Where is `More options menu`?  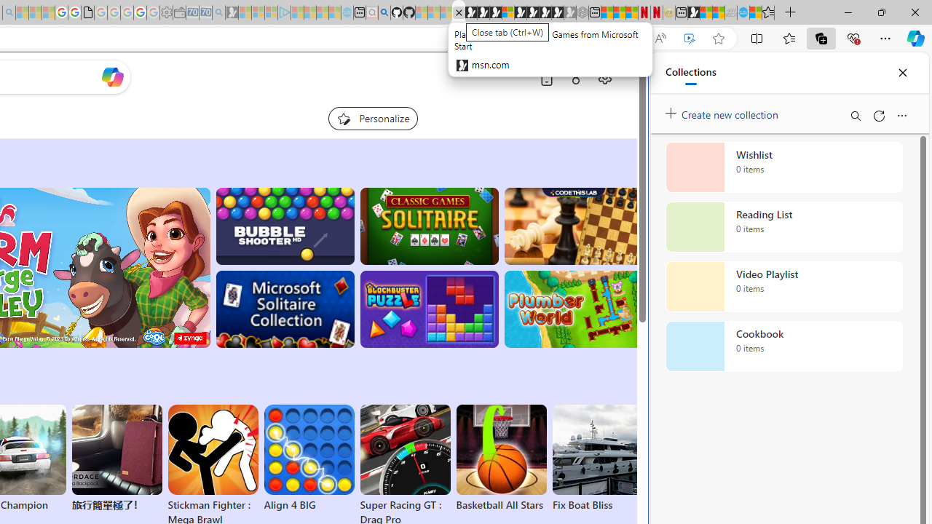 More options menu is located at coordinates (901, 115).